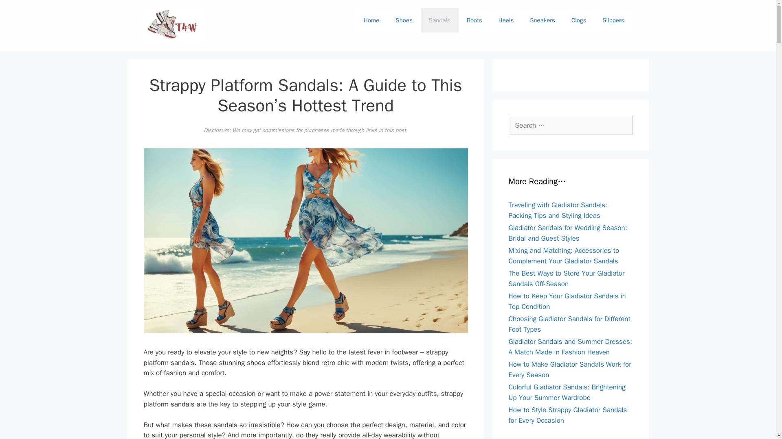  I want to click on How to Keep Your Gladiator Sandals in Top Condition, so click(567, 301).